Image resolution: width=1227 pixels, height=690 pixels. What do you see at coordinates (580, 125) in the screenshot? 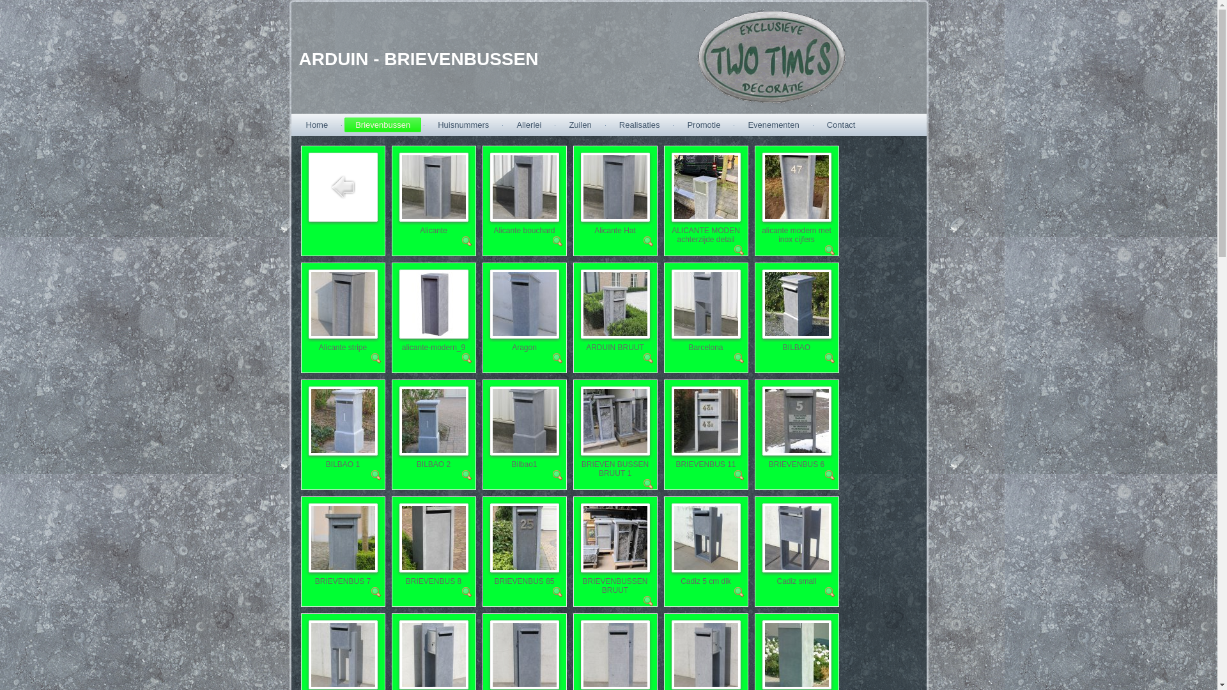
I see `Zuilen` at bounding box center [580, 125].